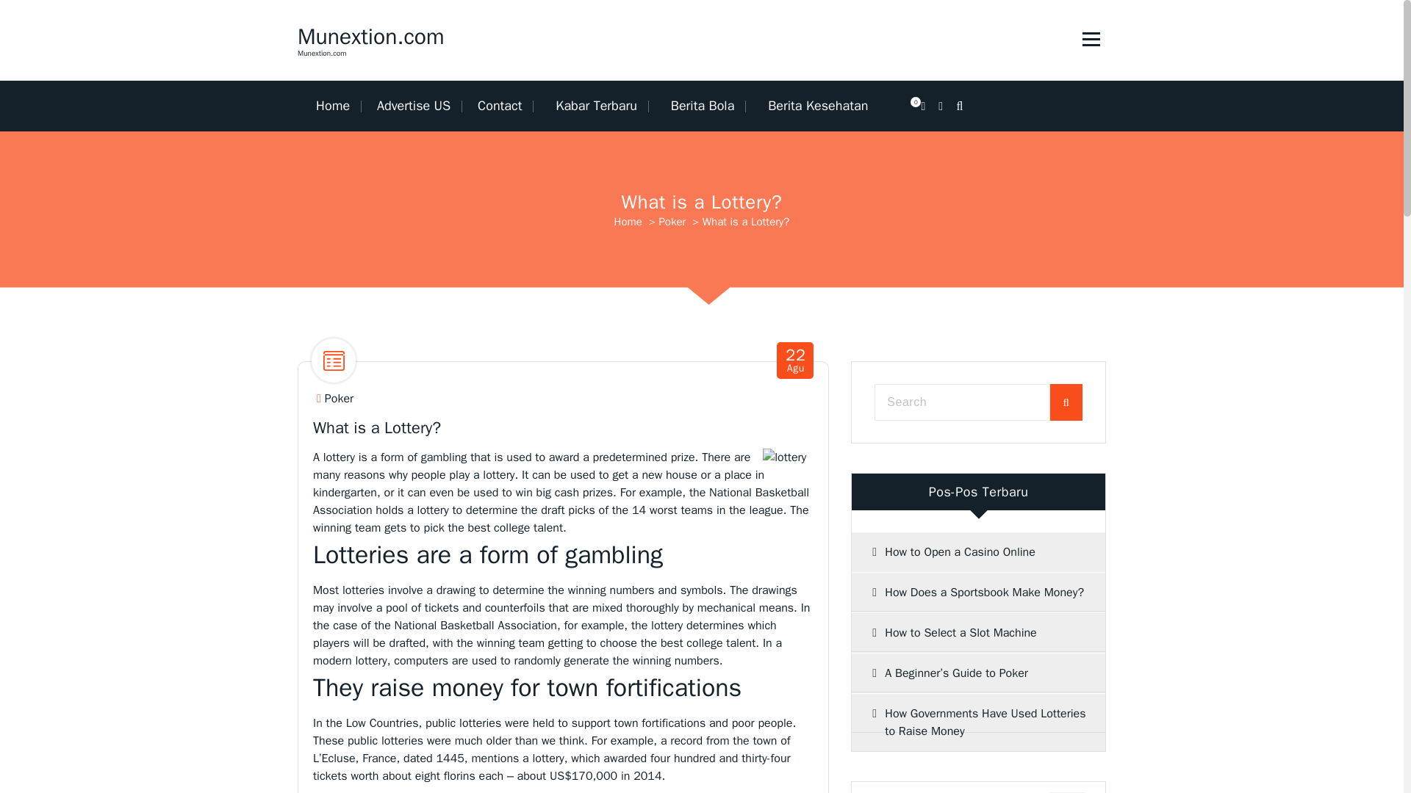 This screenshot has height=793, width=1411. Describe the element at coordinates (699, 106) in the screenshot. I see `Berita Bola` at that location.